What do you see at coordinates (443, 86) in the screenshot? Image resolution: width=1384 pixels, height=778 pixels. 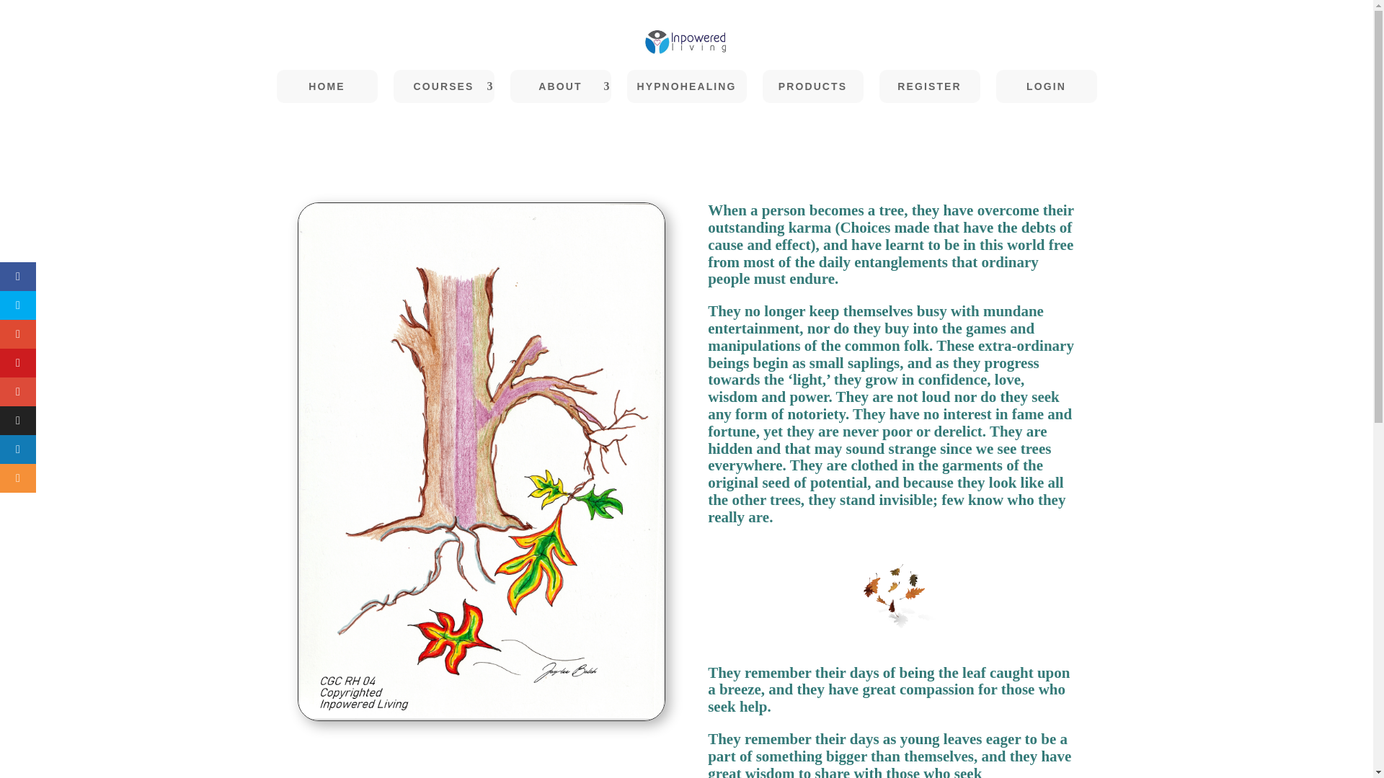 I see `COURSES` at bounding box center [443, 86].